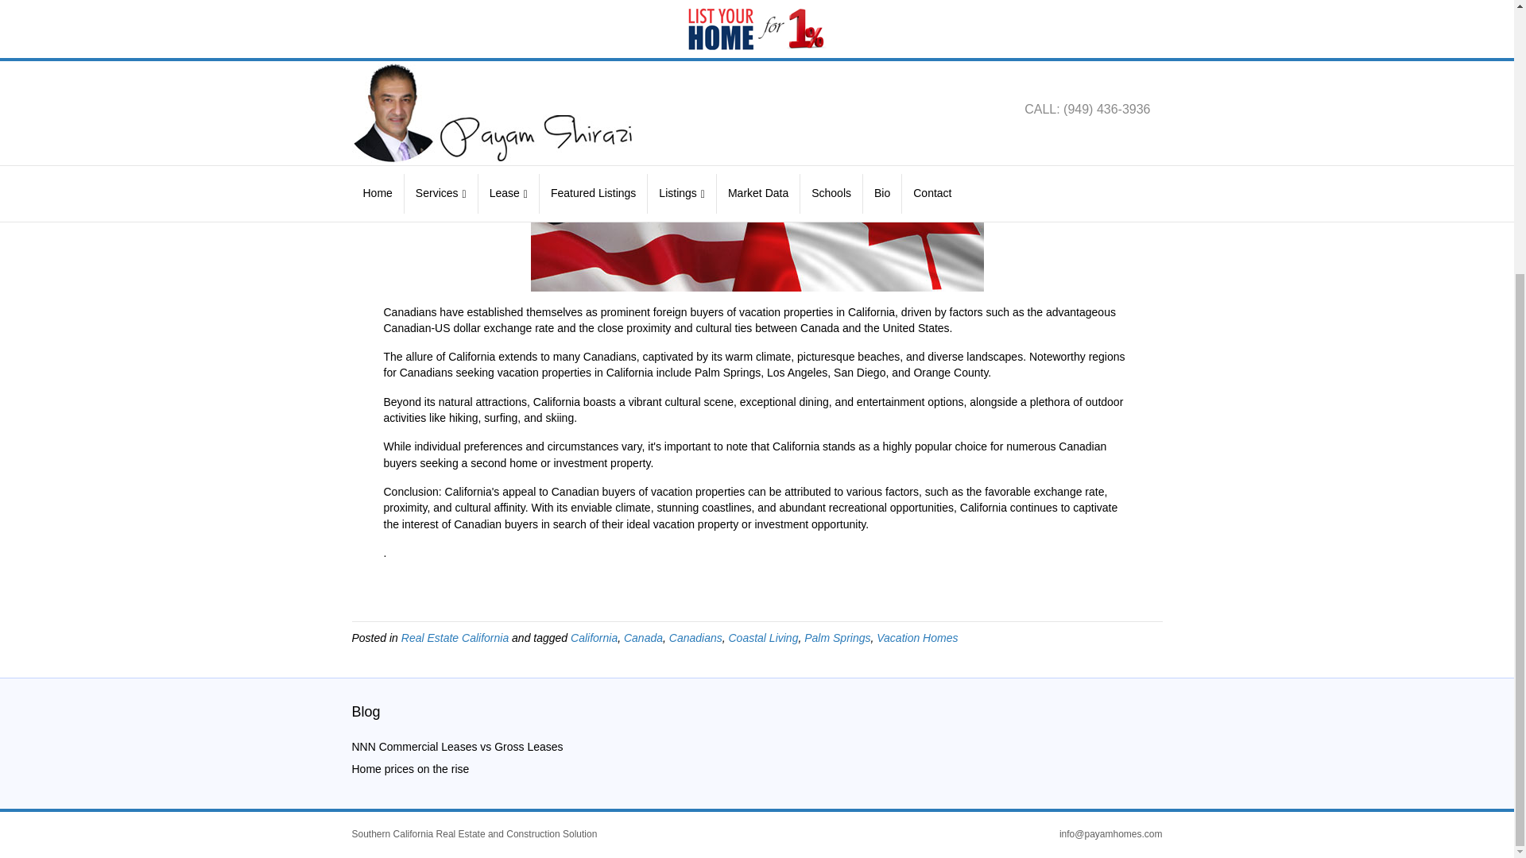 The image size is (1526, 858). Describe the element at coordinates (456, 747) in the screenshot. I see `NNN Commercial Leases vs Gross Leases` at that location.